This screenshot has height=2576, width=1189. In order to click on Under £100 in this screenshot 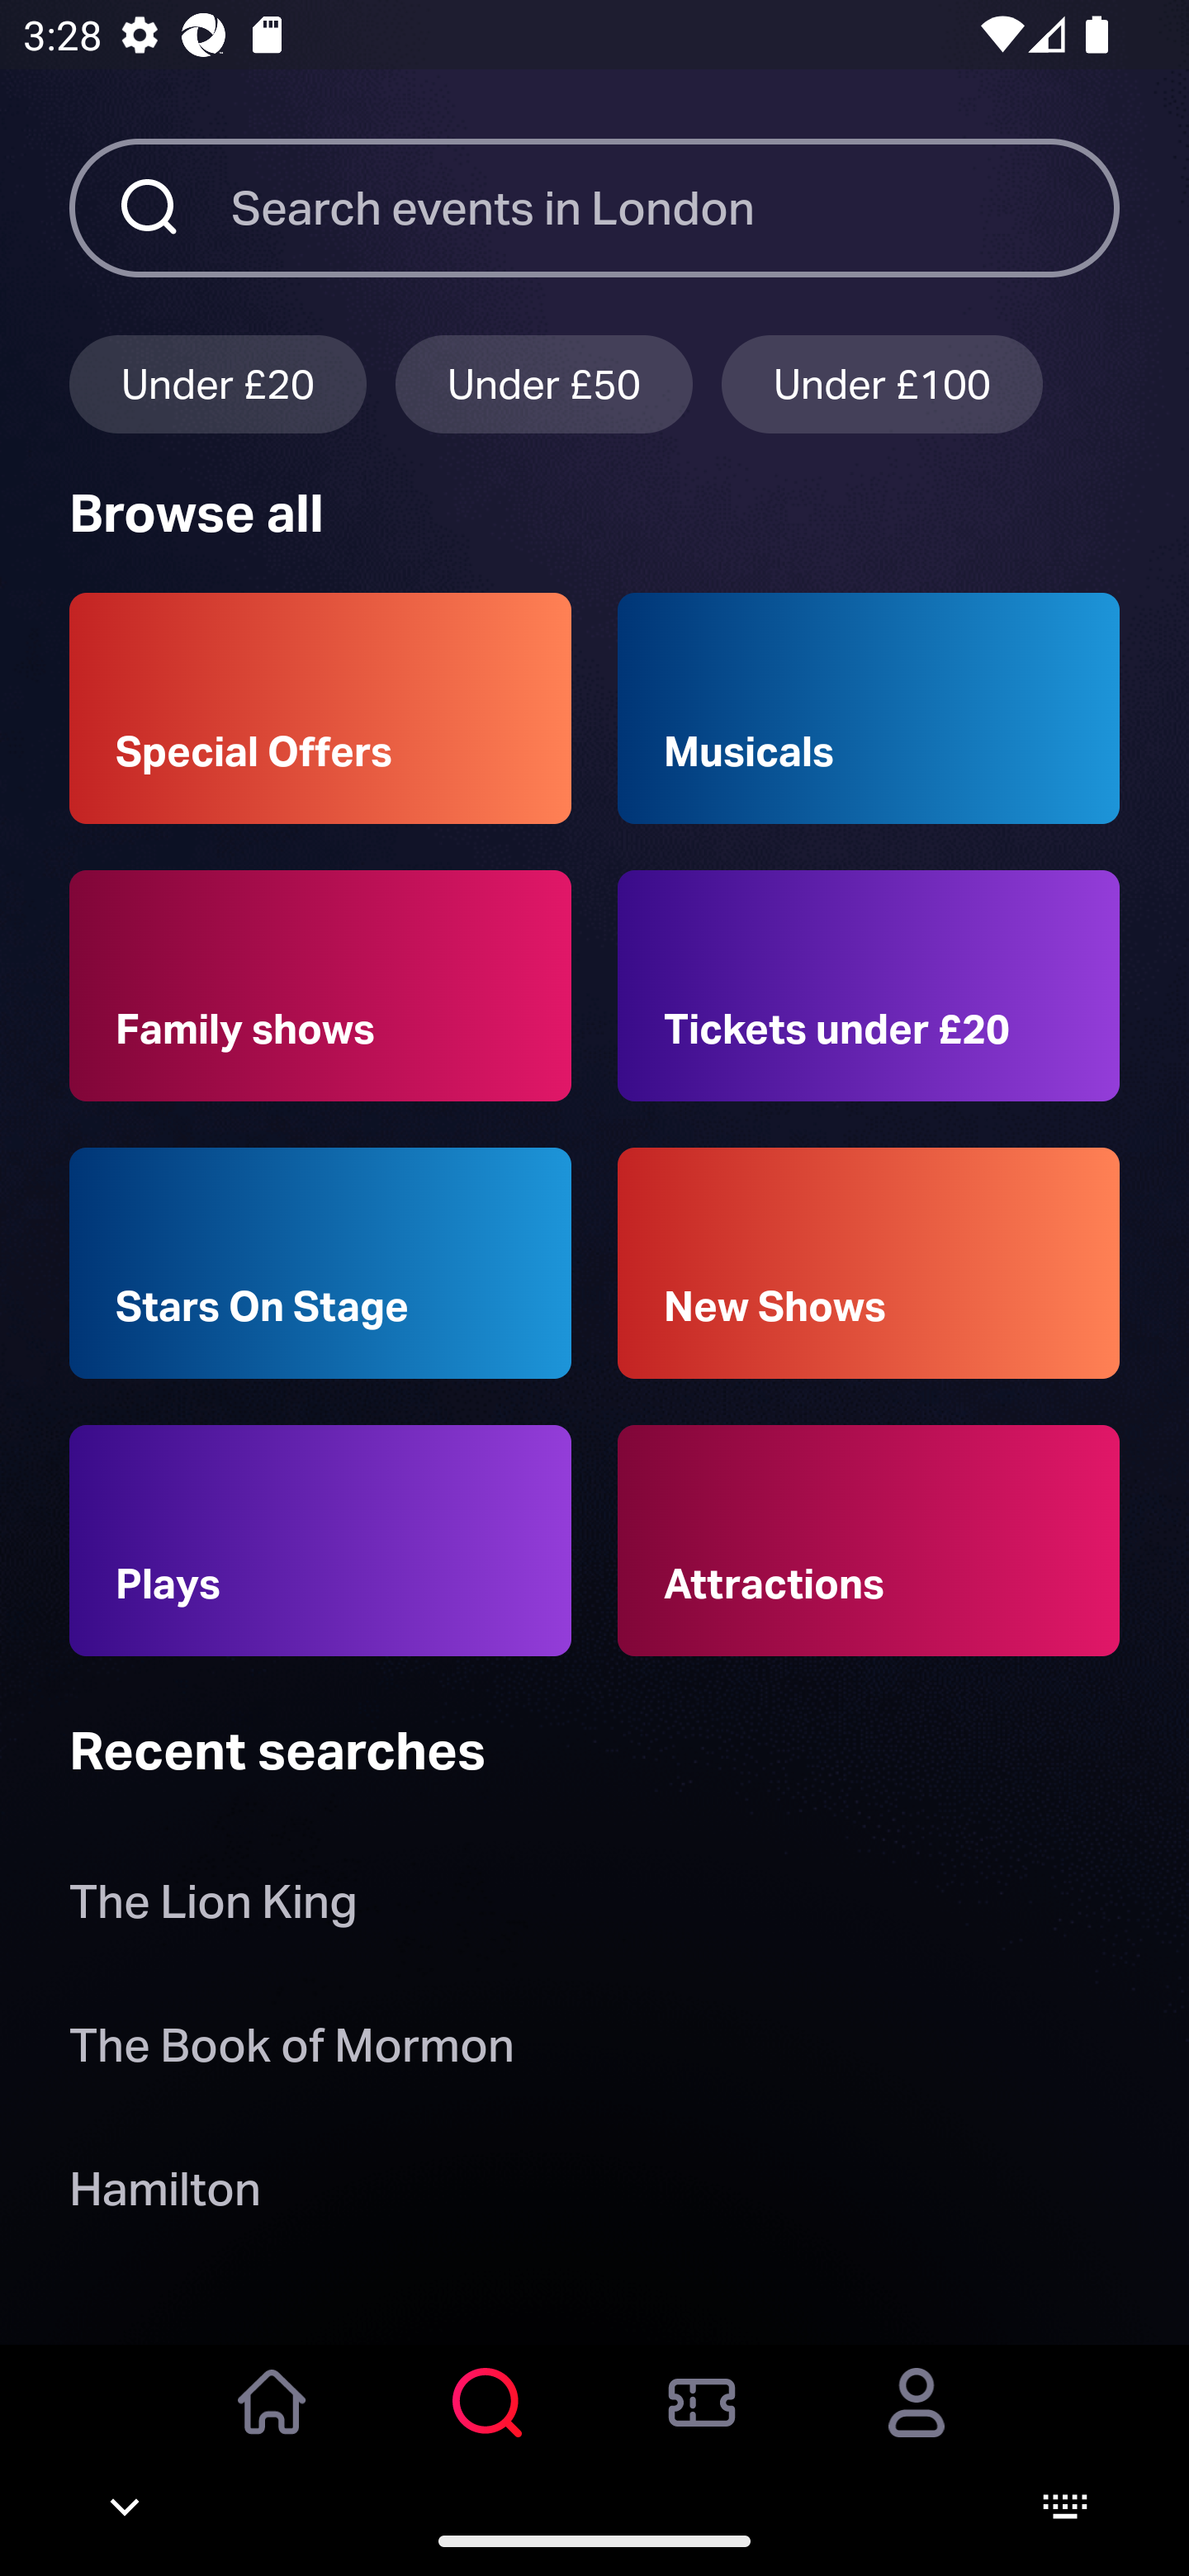, I will do `click(882, 383)`.